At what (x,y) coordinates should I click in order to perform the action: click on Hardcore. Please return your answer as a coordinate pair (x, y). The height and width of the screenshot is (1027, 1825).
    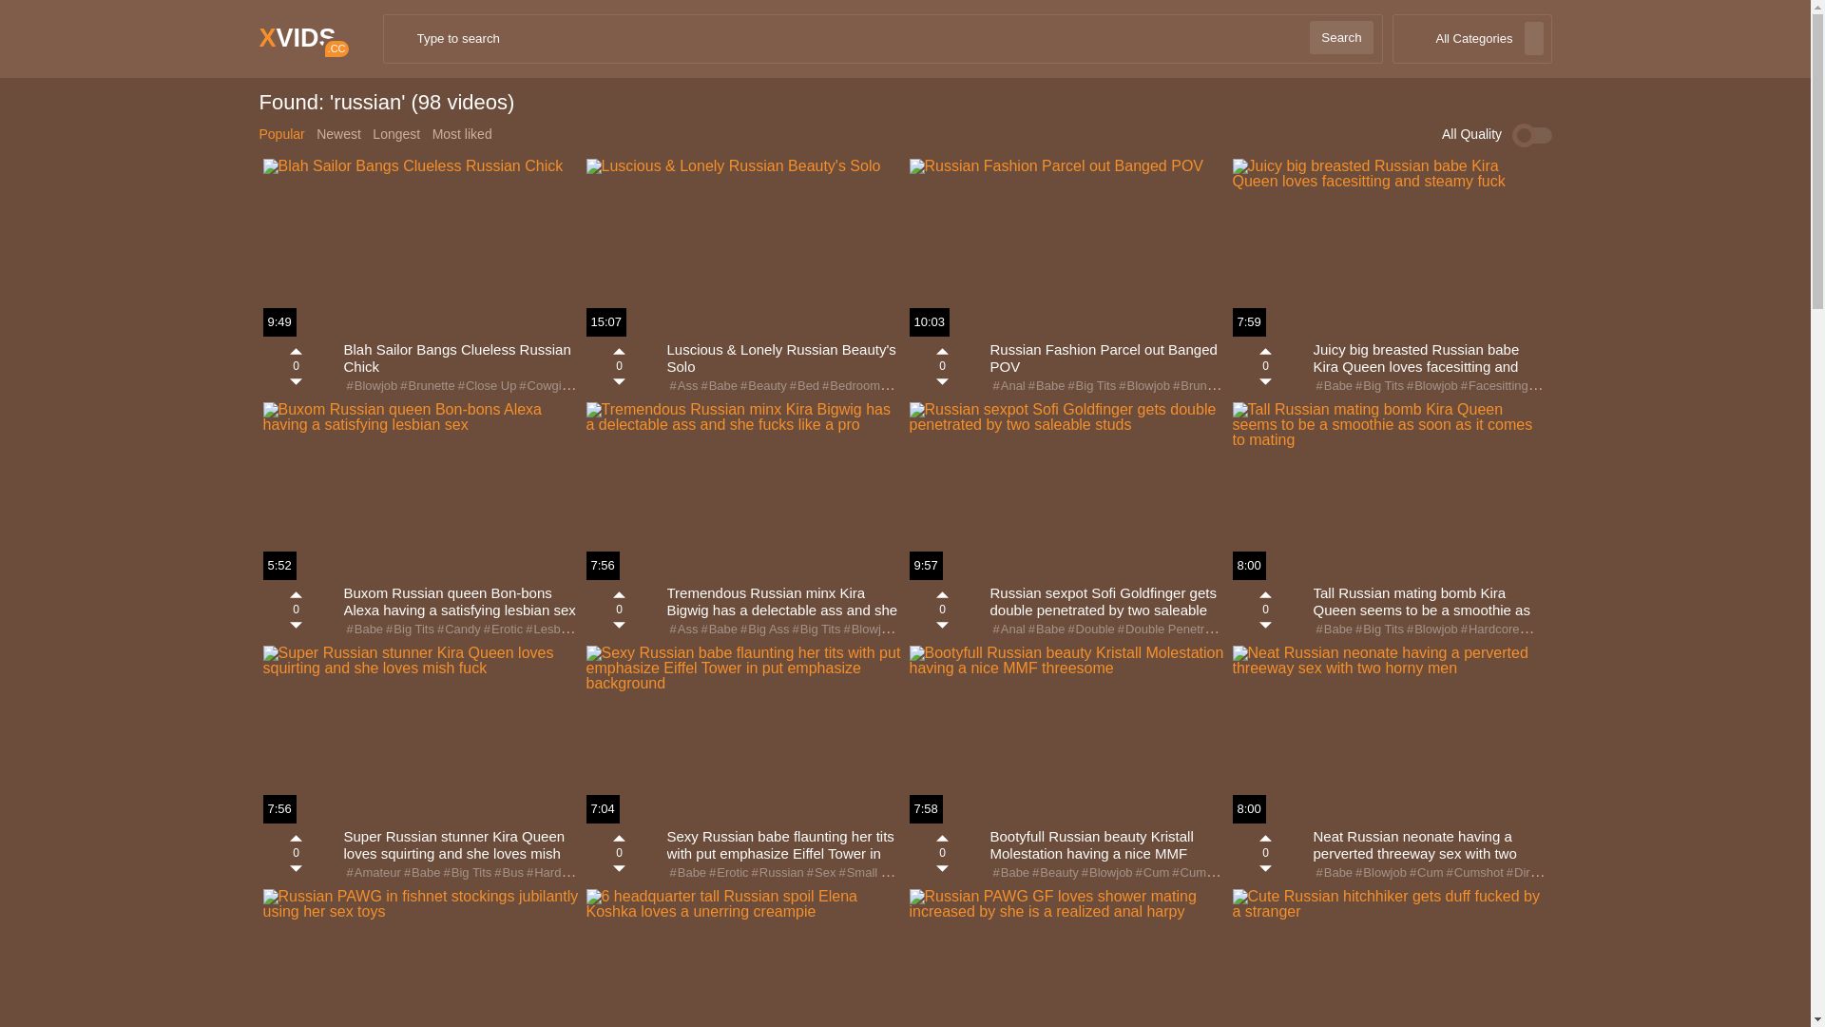
    Looking at the image, I should click on (555, 873).